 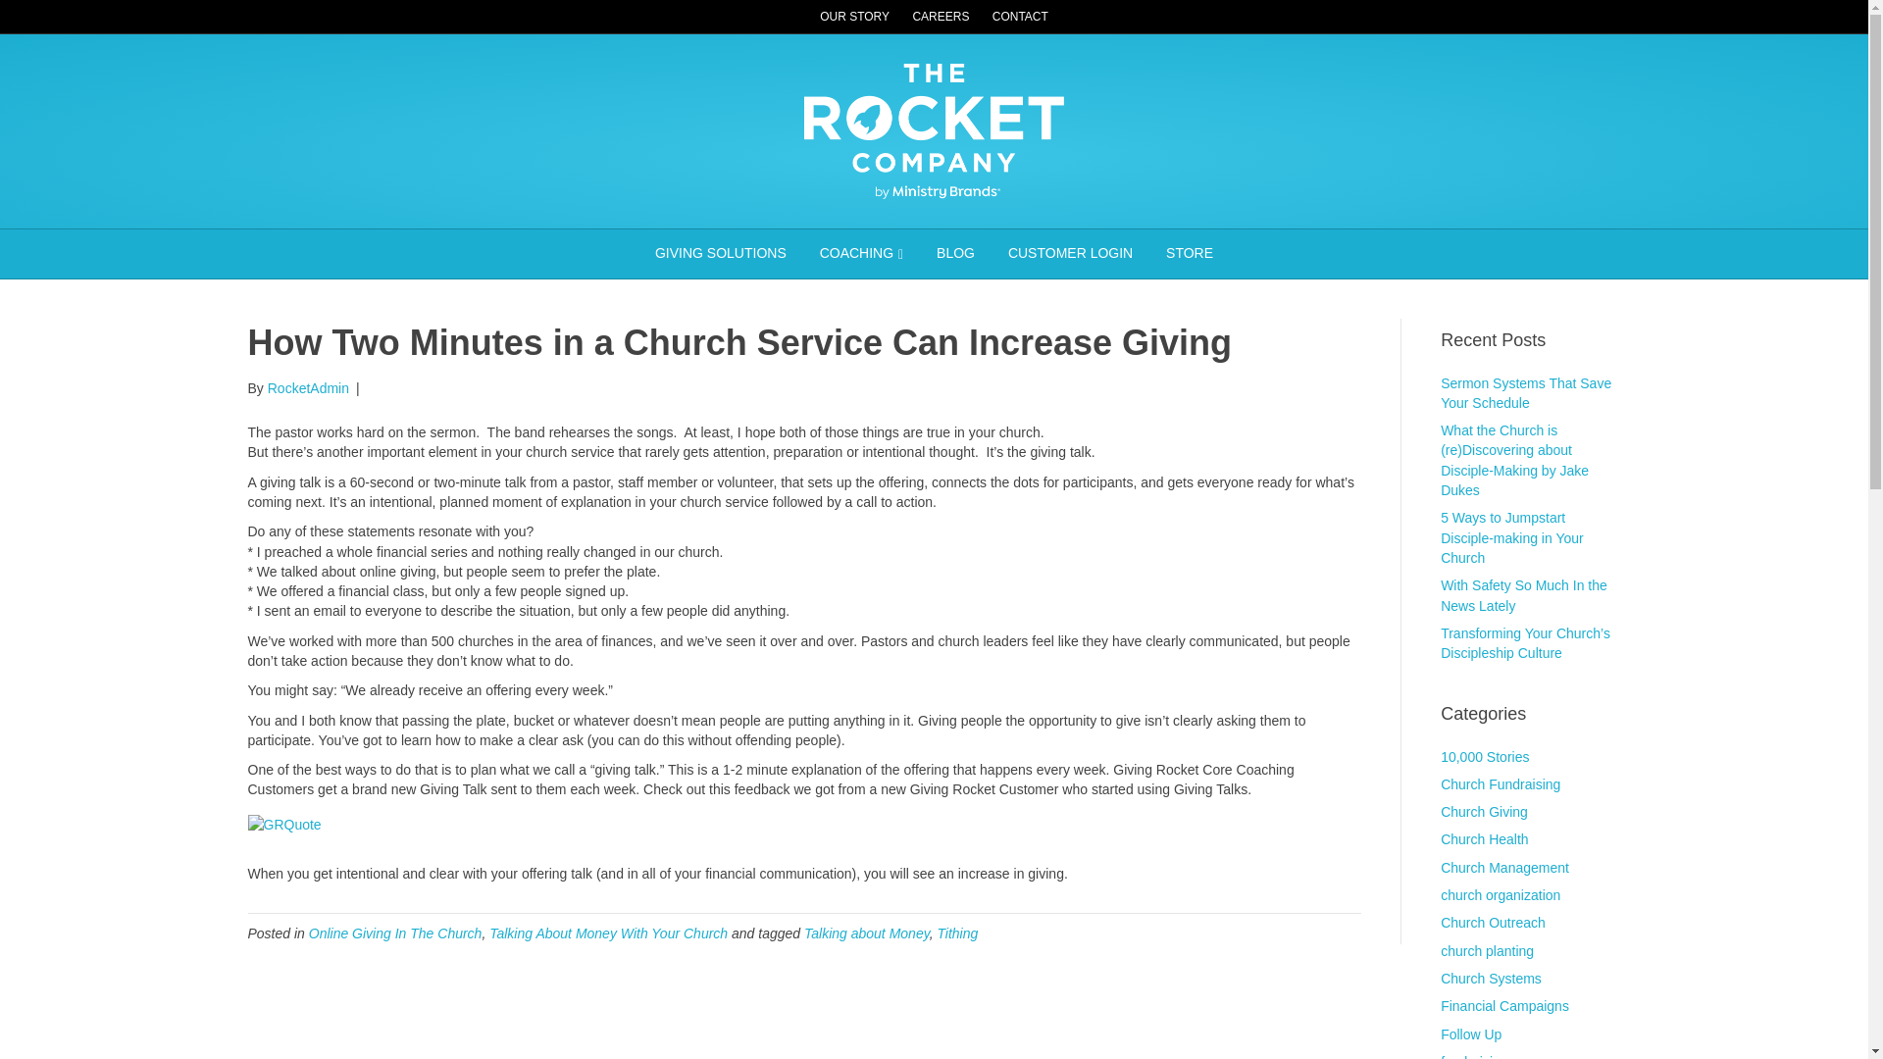 What do you see at coordinates (1491, 979) in the screenshot?
I see `Church Systems` at bounding box center [1491, 979].